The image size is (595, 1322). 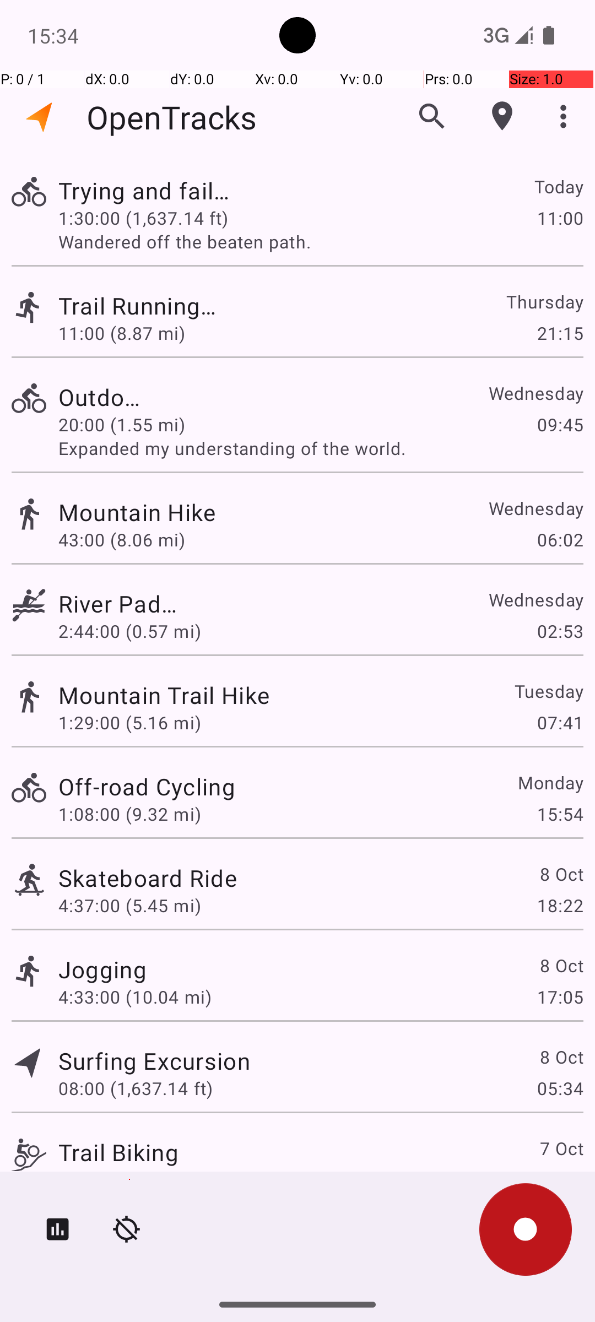 What do you see at coordinates (130, 906) in the screenshot?
I see `4:37:00 (5.45 mi)` at bounding box center [130, 906].